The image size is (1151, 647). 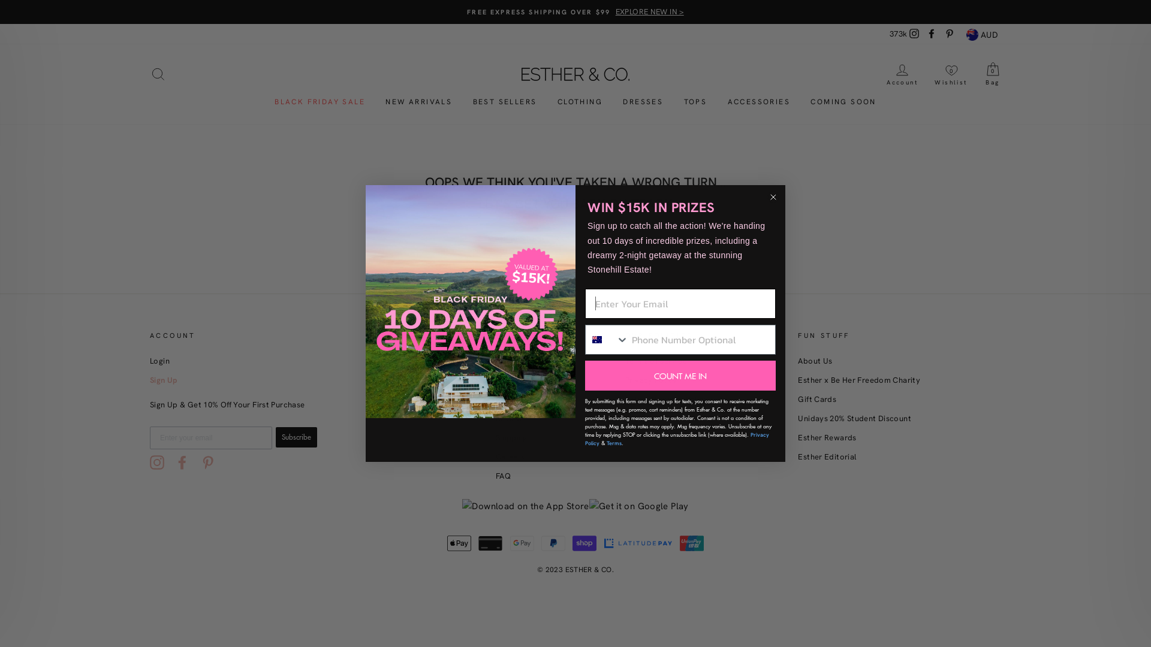 What do you see at coordinates (511, 458) in the screenshot?
I see `Careers` at bounding box center [511, 458].